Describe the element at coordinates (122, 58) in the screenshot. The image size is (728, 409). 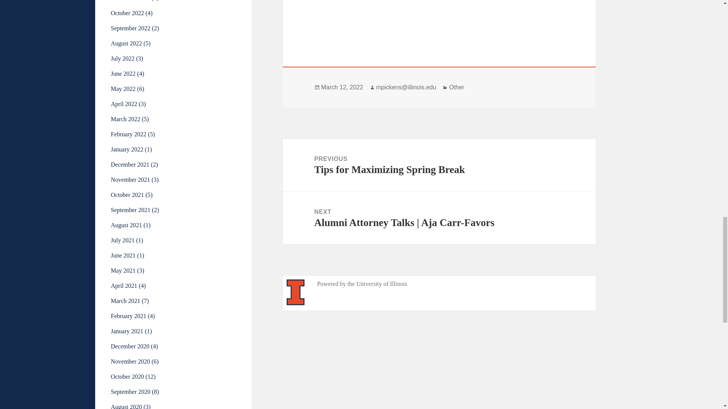
I see `July 2022` at that location.